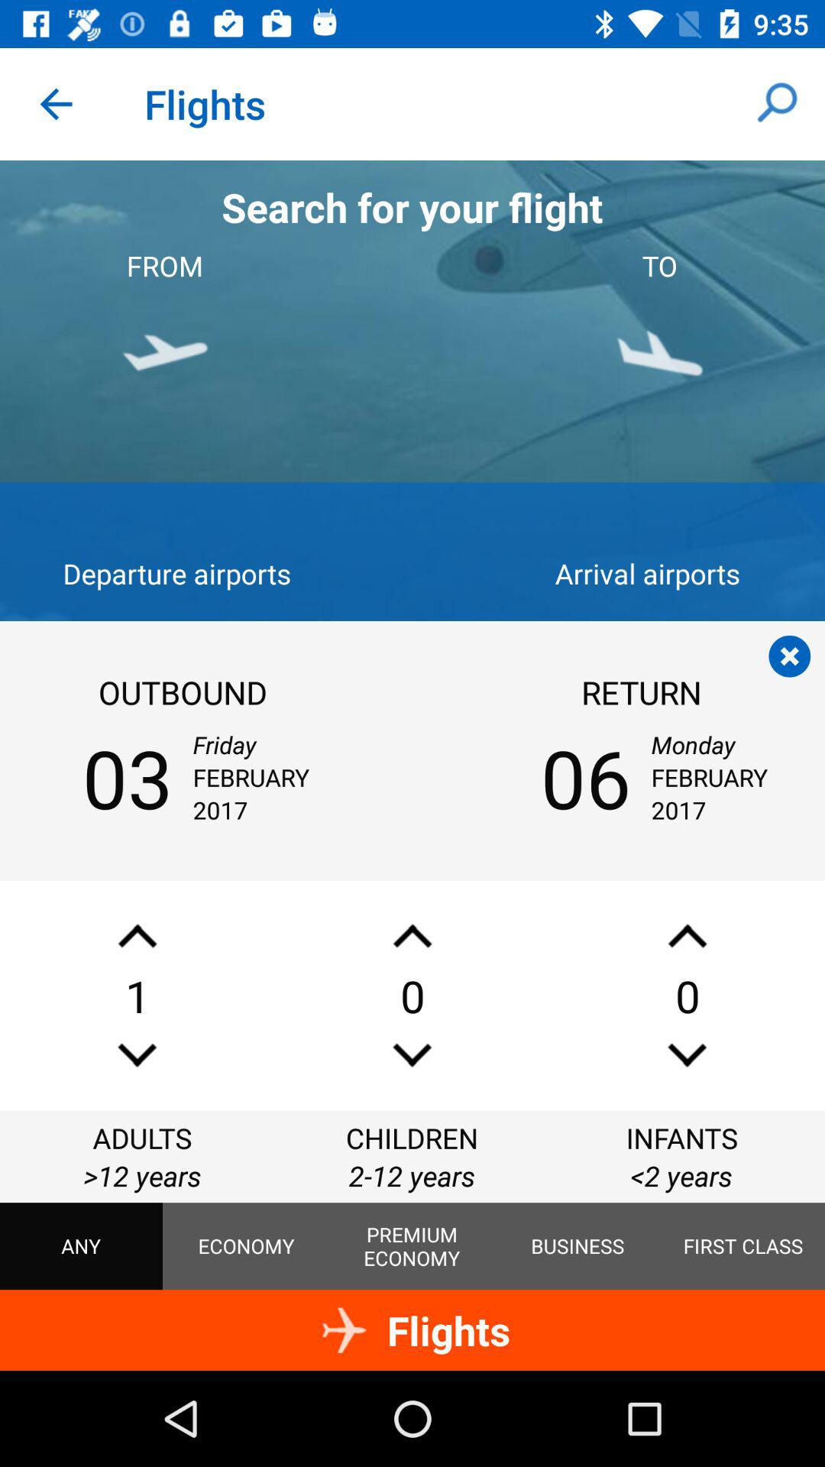 This screenshot has width=825, height=1467. Describe the element at coordinates (743, 1246) in the screenshot. I see `select the icon below <2 years` at that location.